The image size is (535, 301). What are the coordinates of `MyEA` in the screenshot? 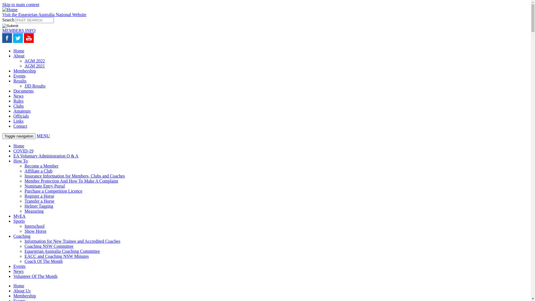 It's located at (20, 216).